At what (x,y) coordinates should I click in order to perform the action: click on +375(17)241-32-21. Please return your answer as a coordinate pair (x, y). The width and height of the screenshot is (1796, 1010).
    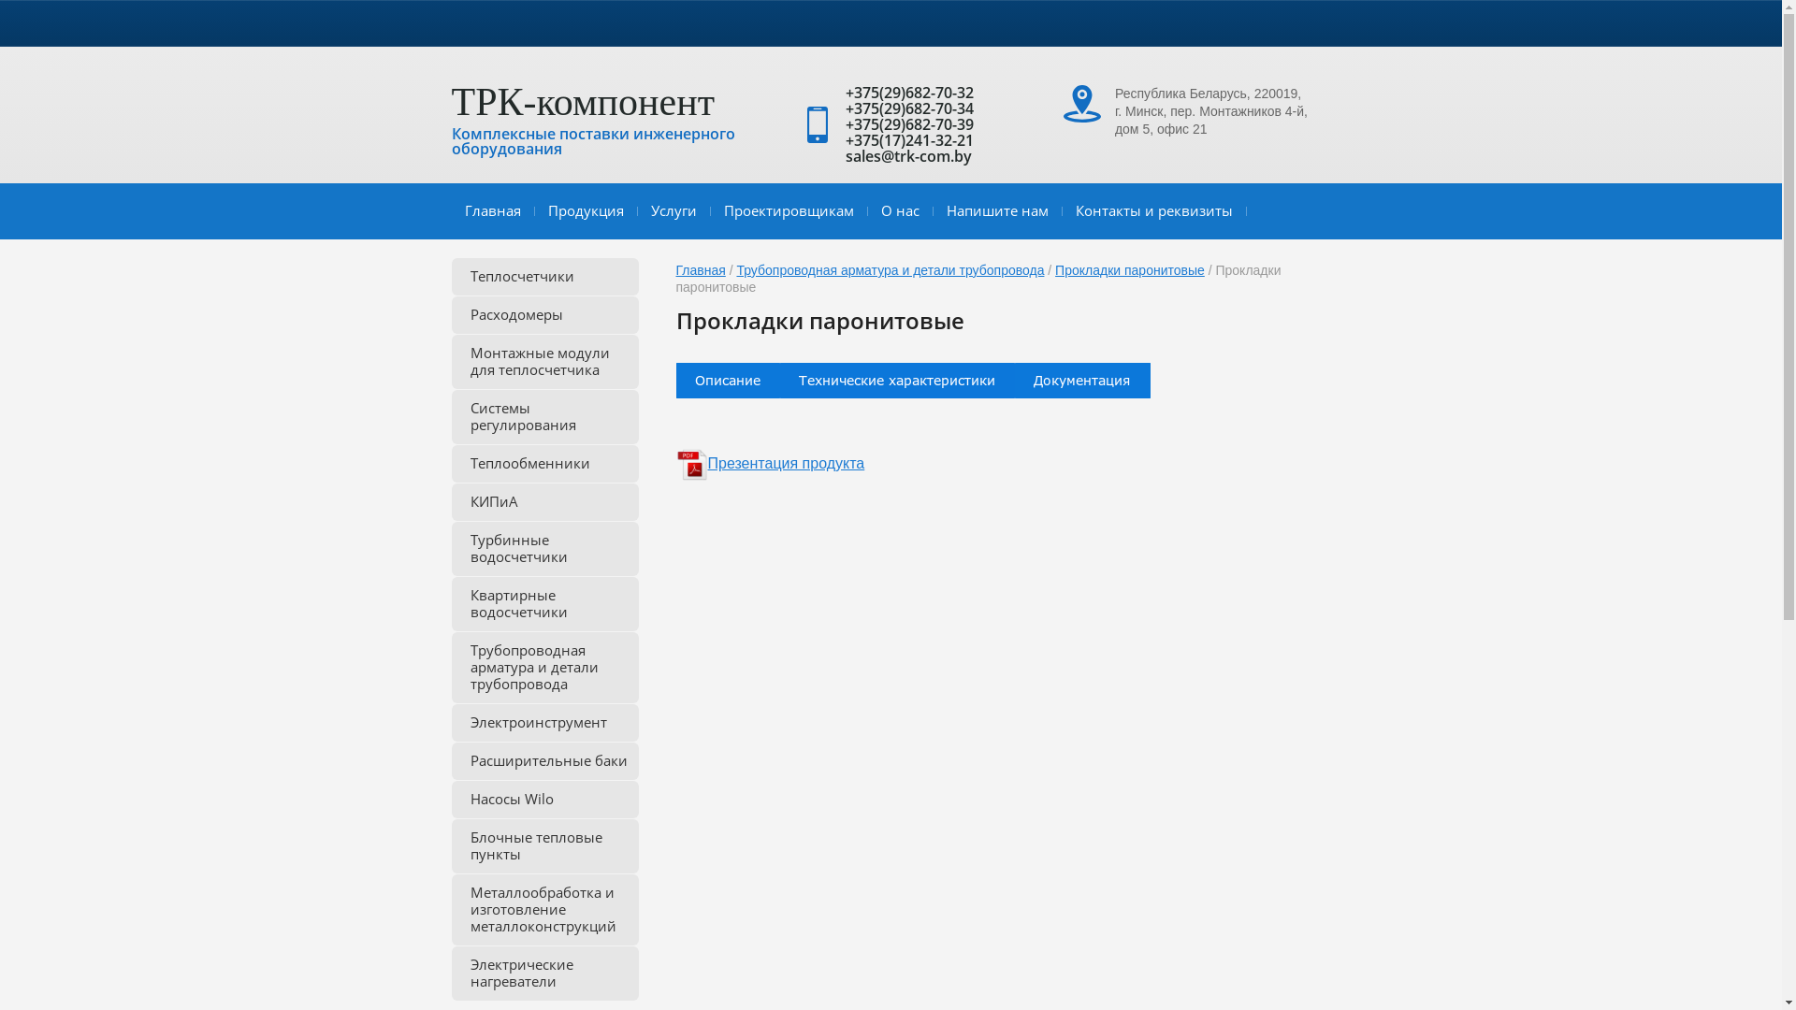
    Looking at the image, I should click on (909, 140).